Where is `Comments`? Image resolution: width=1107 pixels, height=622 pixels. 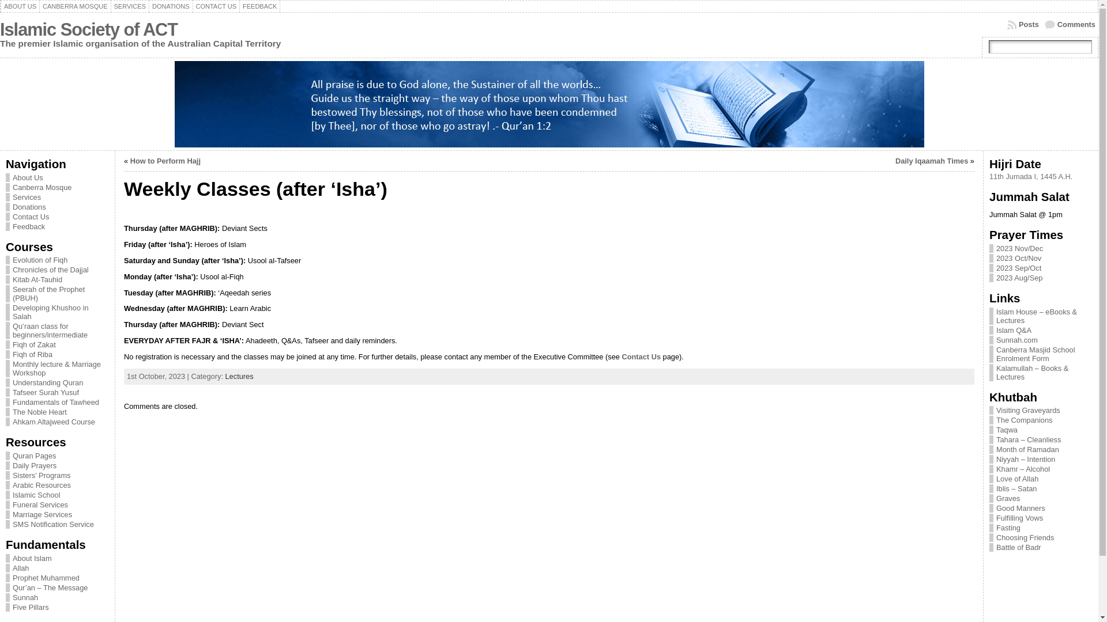
Comments is located at coordinates (1070, 25).